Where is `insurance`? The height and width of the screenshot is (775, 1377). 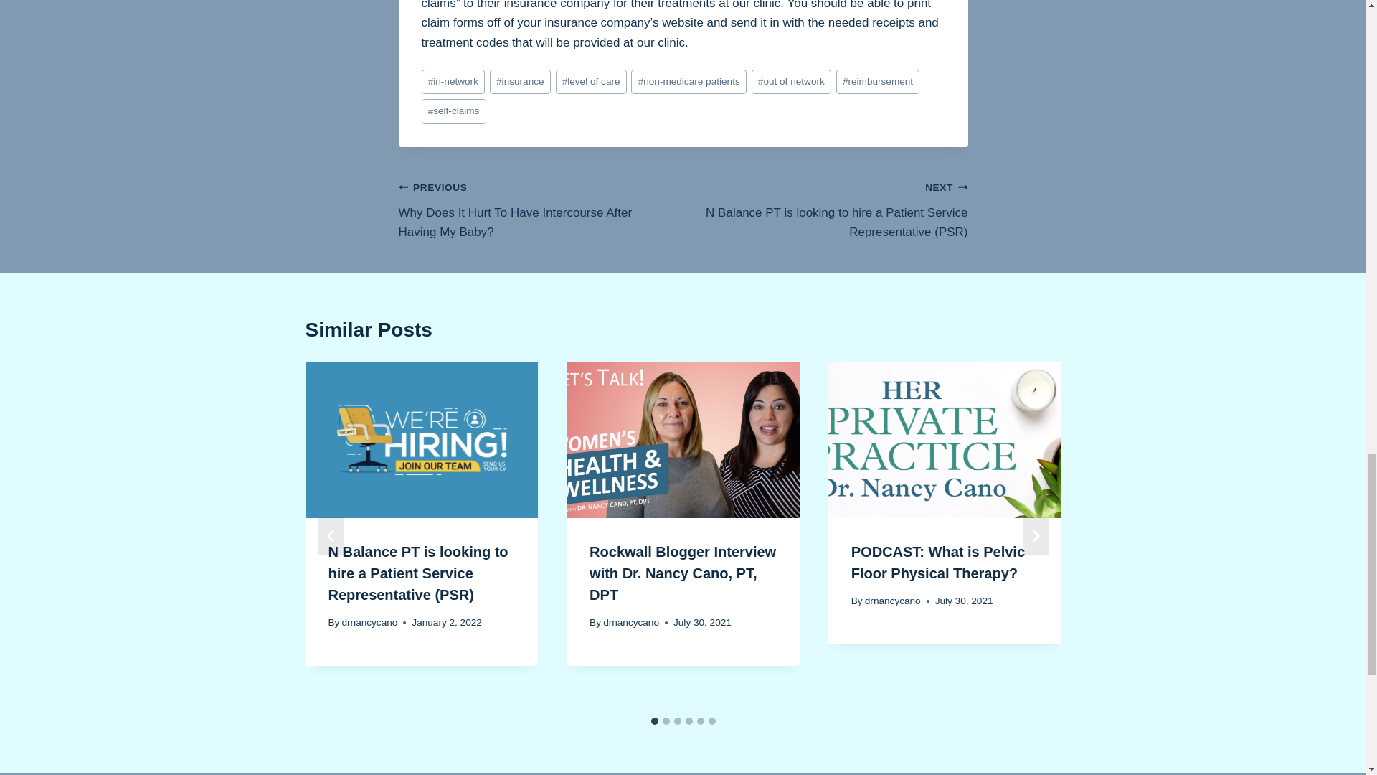
insurance is located at coordinates (521, 82).